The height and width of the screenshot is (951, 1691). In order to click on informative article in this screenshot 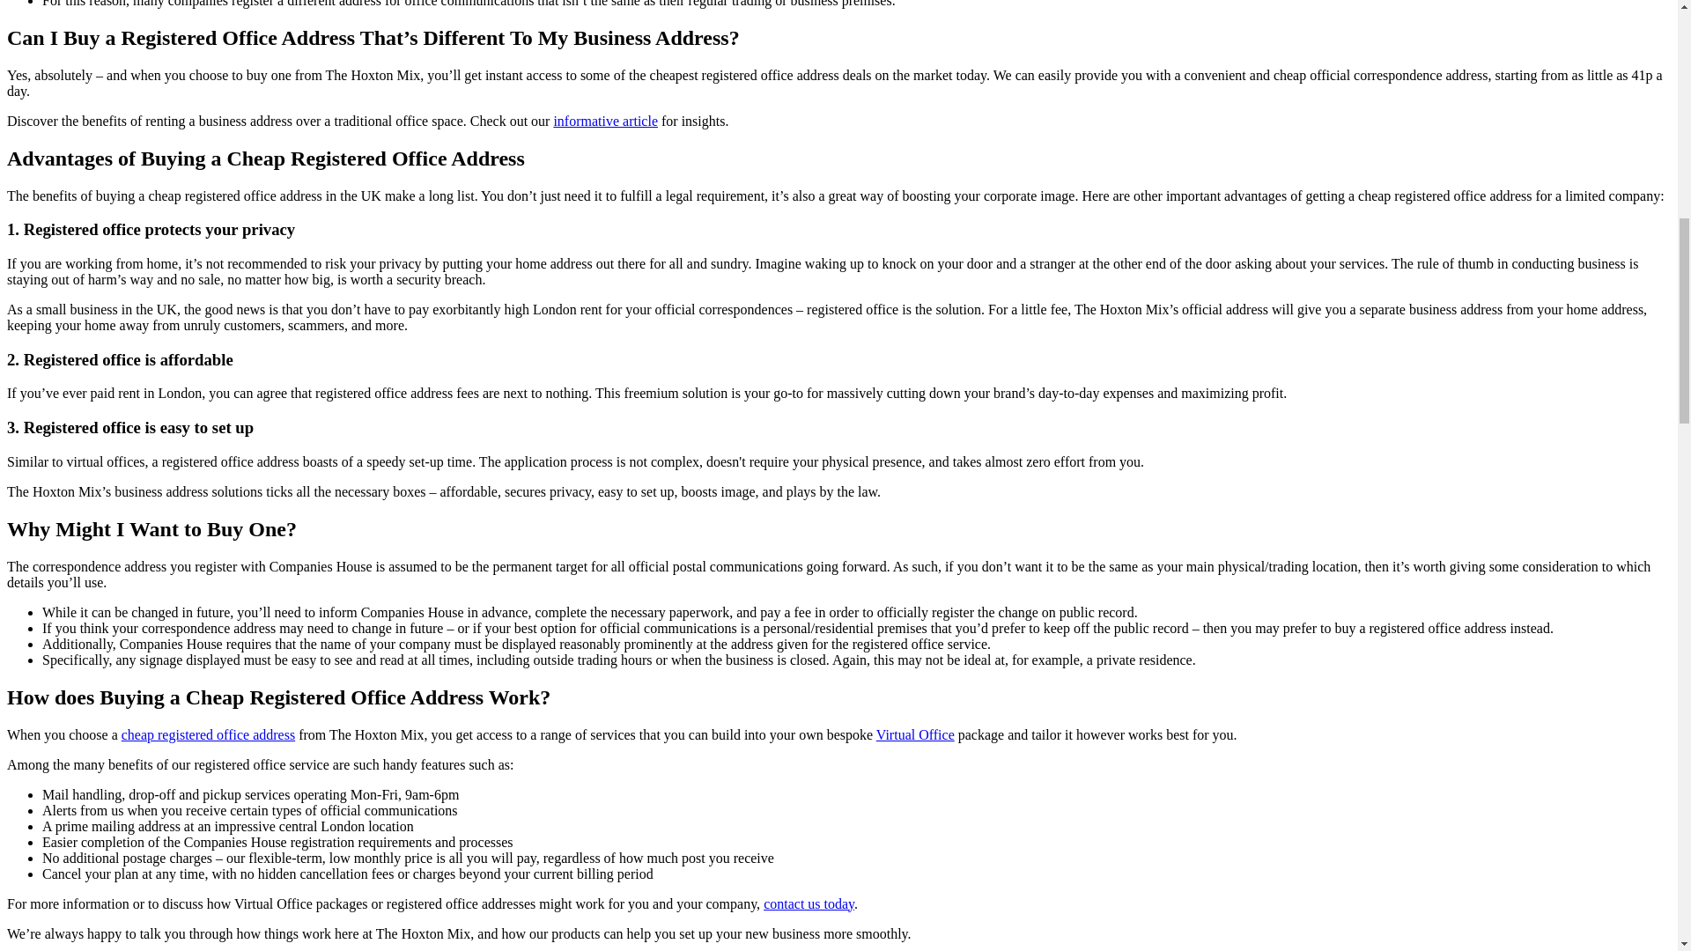, I will do `click(604, 120)`.